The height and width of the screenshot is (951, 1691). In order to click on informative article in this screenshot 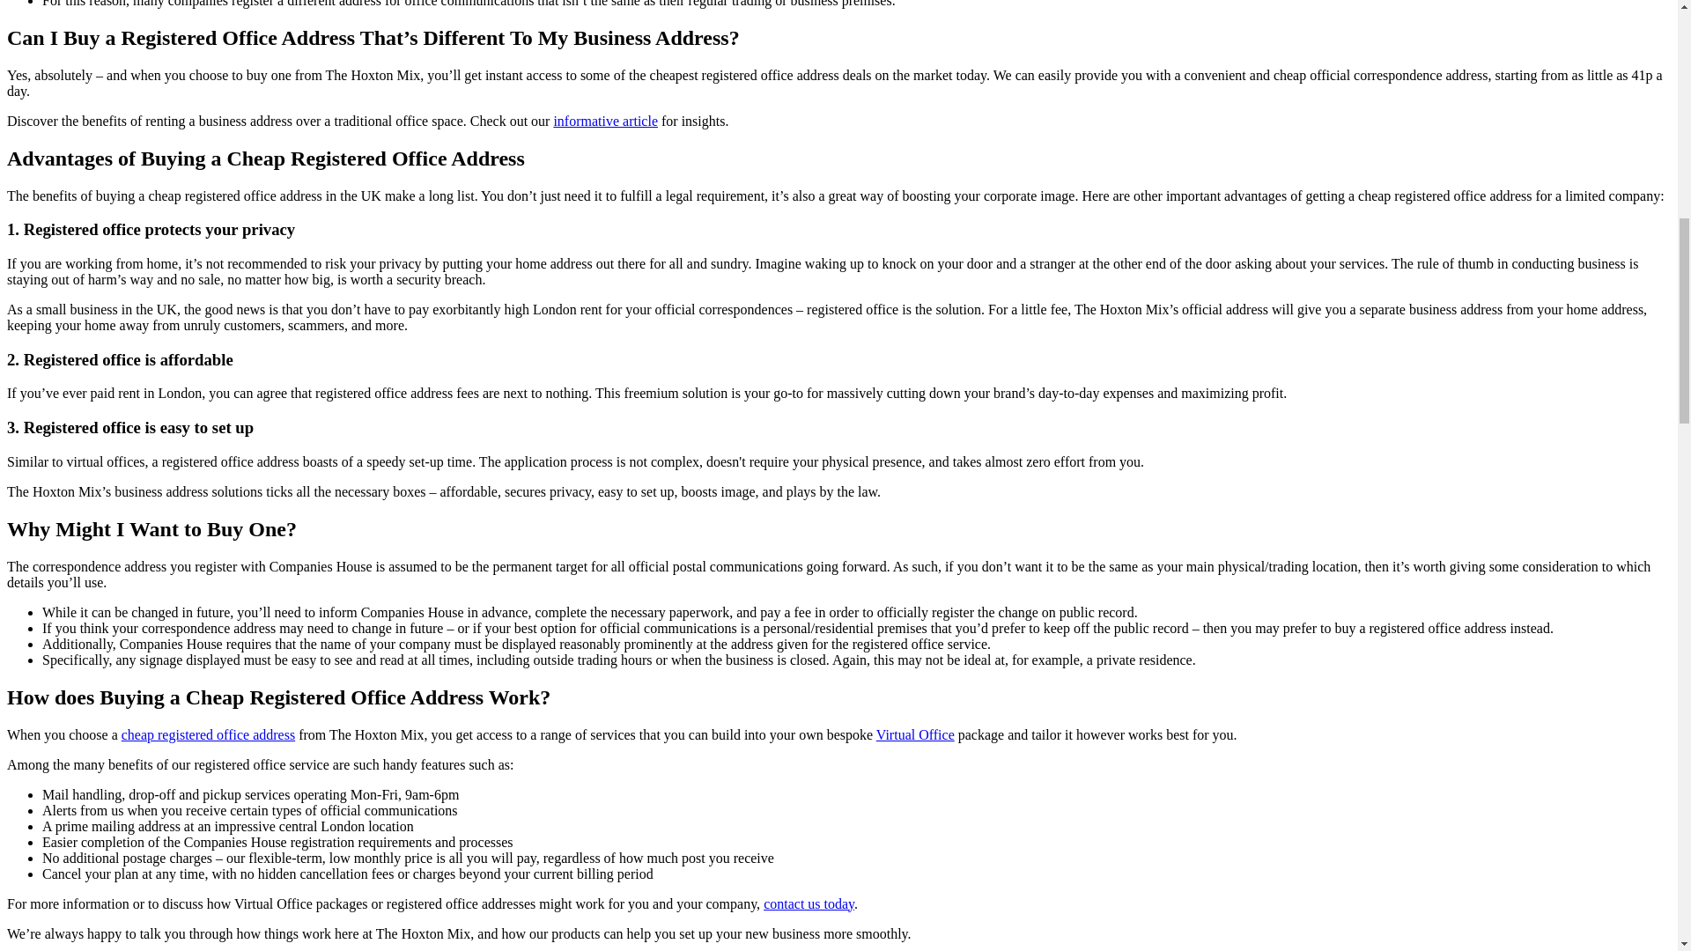, I will do `click(604, 120)`.